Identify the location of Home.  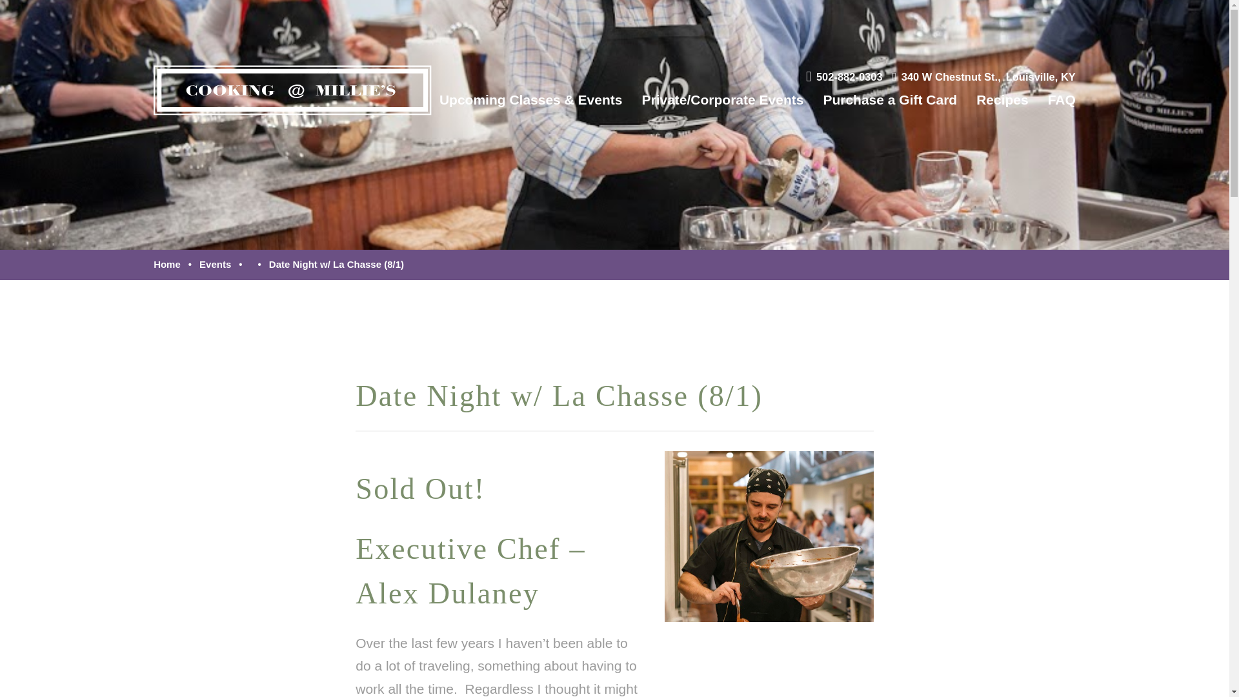
(167, 263).